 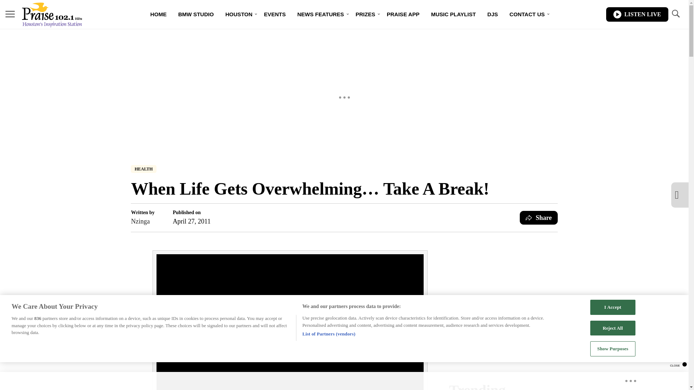 I want to click on MENU, so click(x=10, y=14).